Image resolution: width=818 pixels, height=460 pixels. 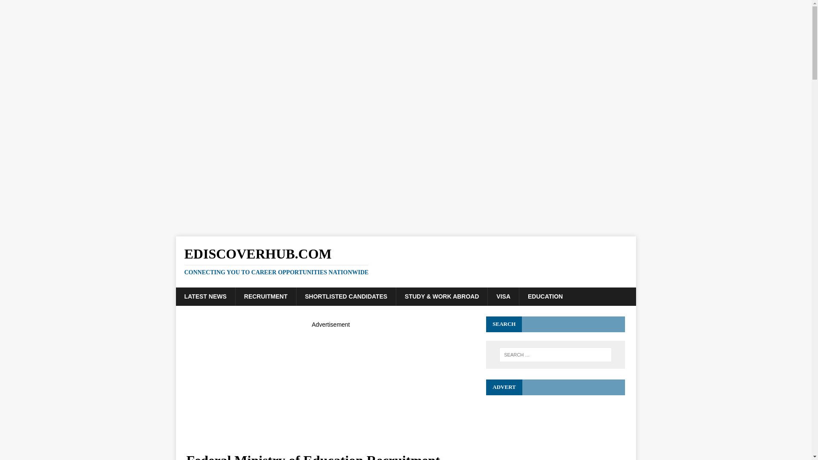 What do you see at coordinates (32, 7) in the screenshot?
I see `Search` at bounding box center [32, 7].